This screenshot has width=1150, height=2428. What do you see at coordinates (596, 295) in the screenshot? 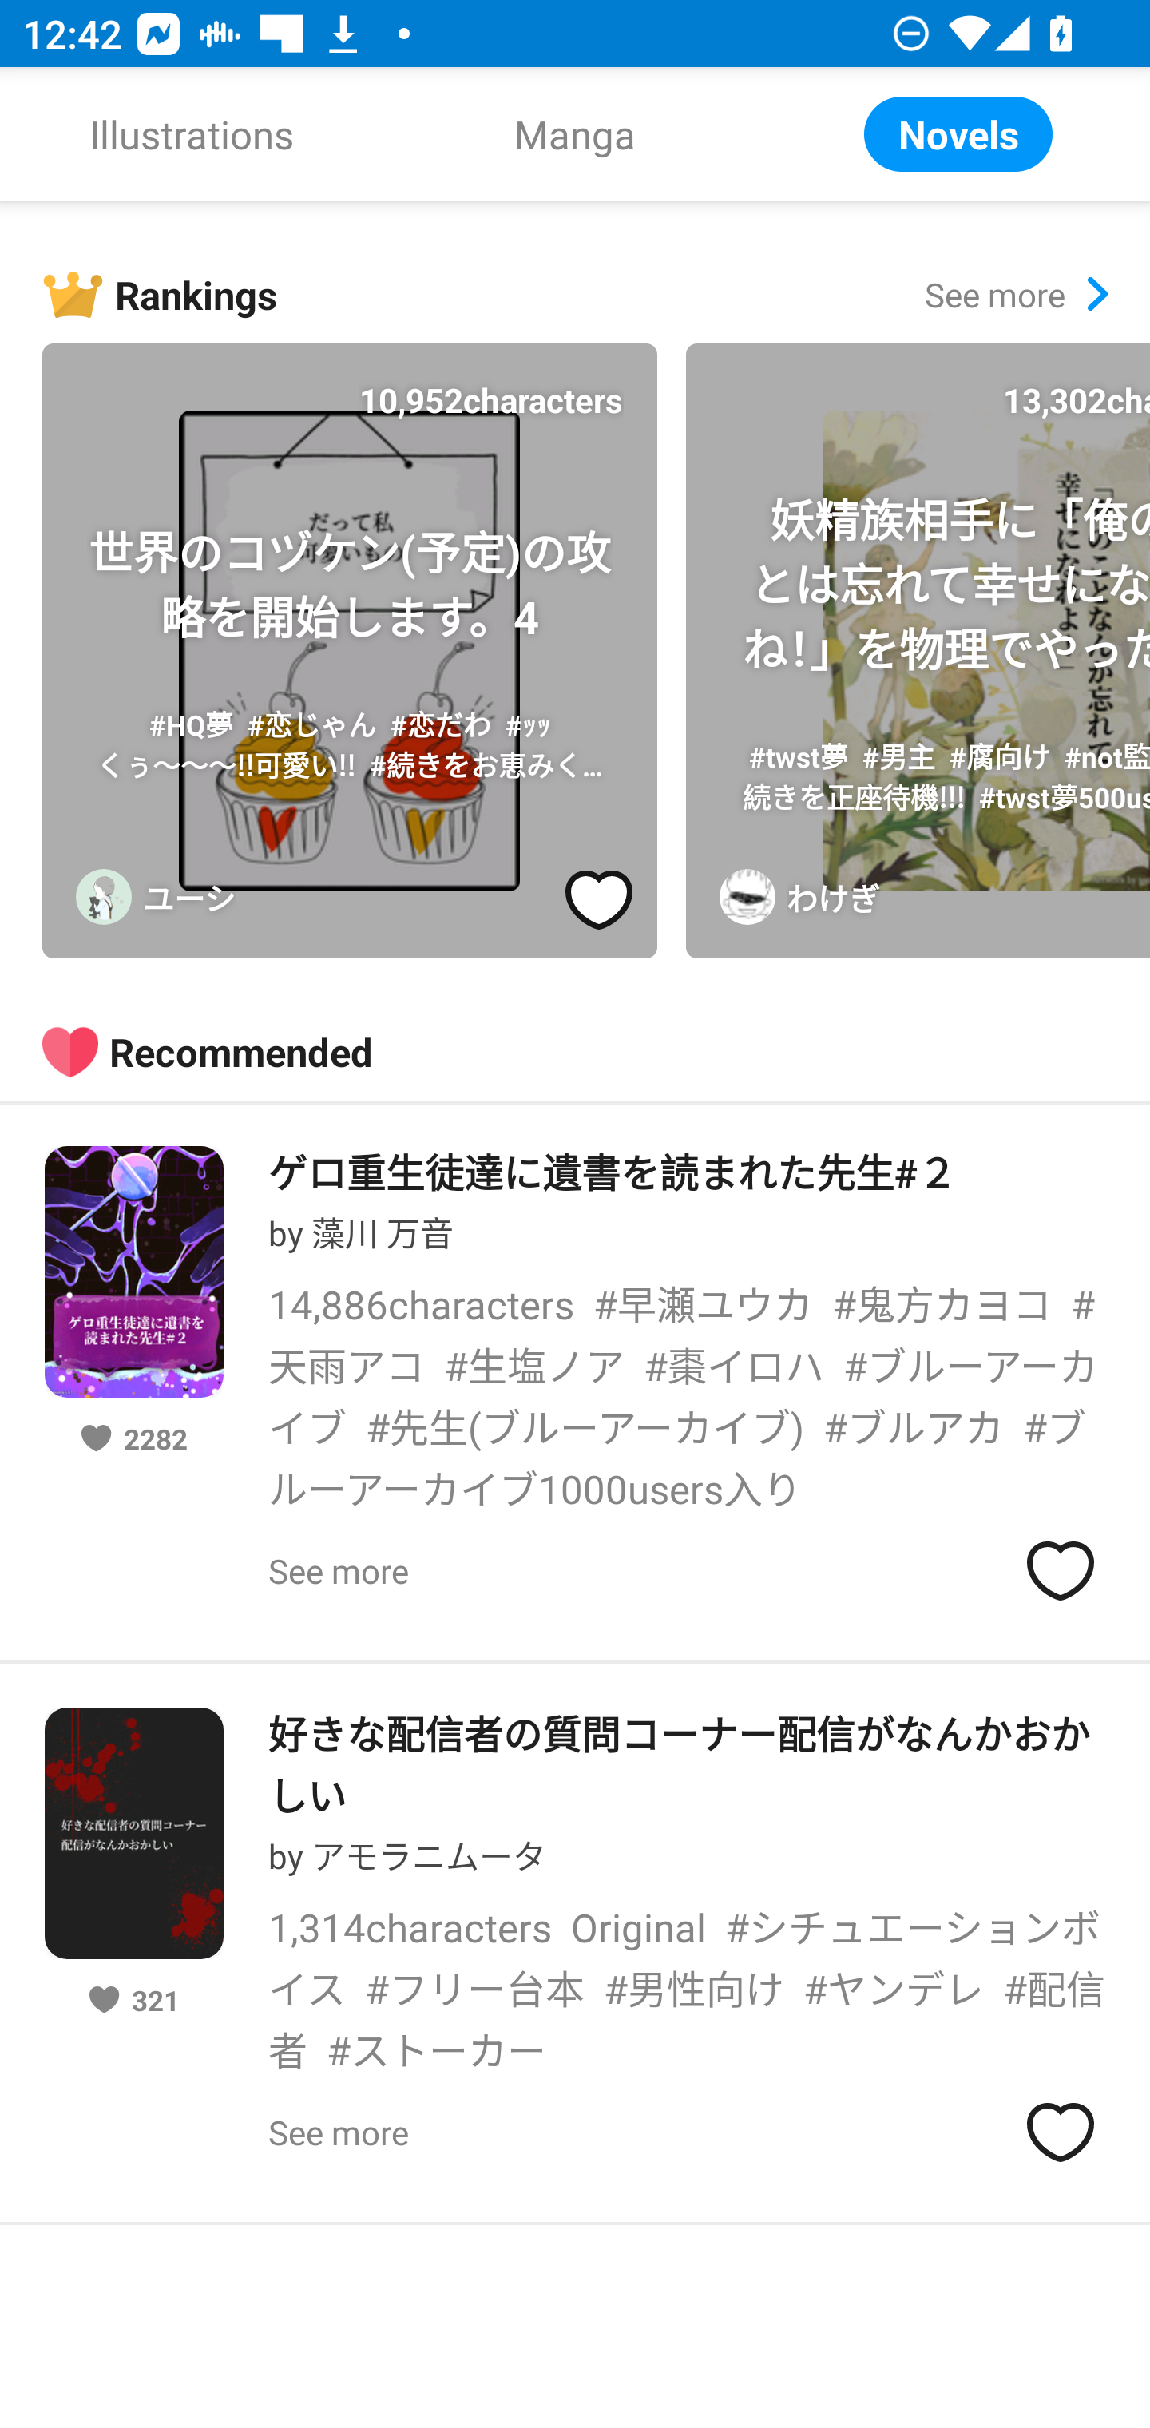
I see `Rankings See more` at bounding box center [596, 295].